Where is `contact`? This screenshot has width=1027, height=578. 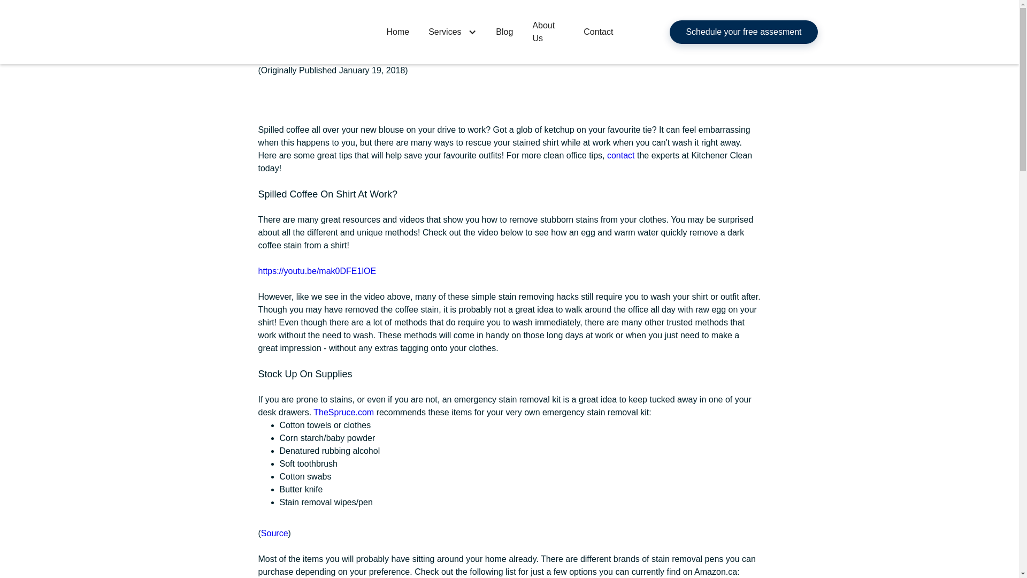
contact is located at coordinates (622, 155).